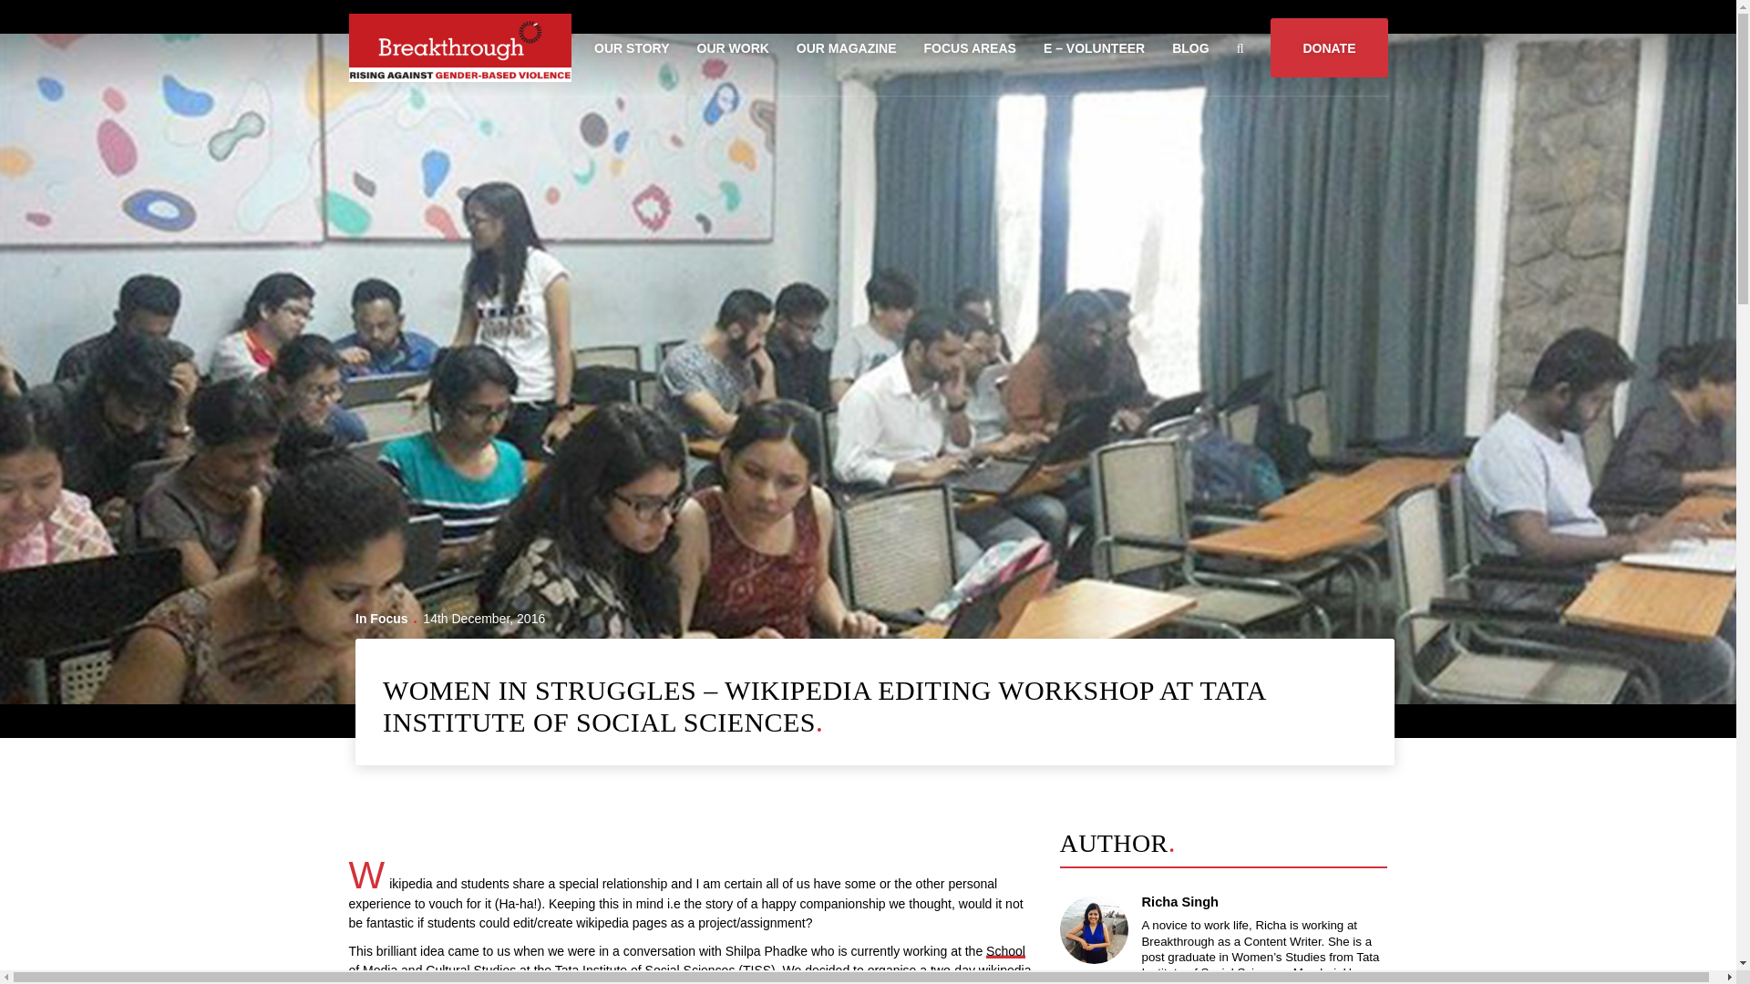  What do you see at coordinates (970, 47) in the screenshot?
I see `Focus Areas` at bounding box center [970, 47].